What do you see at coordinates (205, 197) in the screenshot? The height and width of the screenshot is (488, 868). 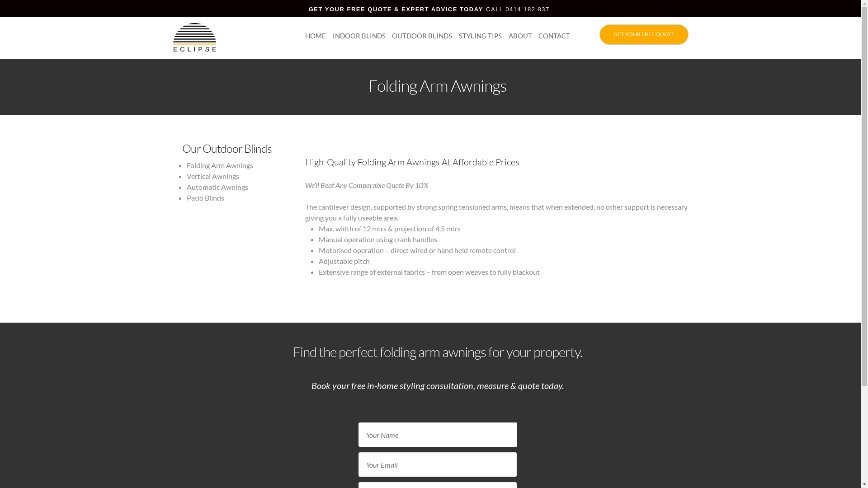 I see `Patio Blinds` at bounding box center [205, 197].